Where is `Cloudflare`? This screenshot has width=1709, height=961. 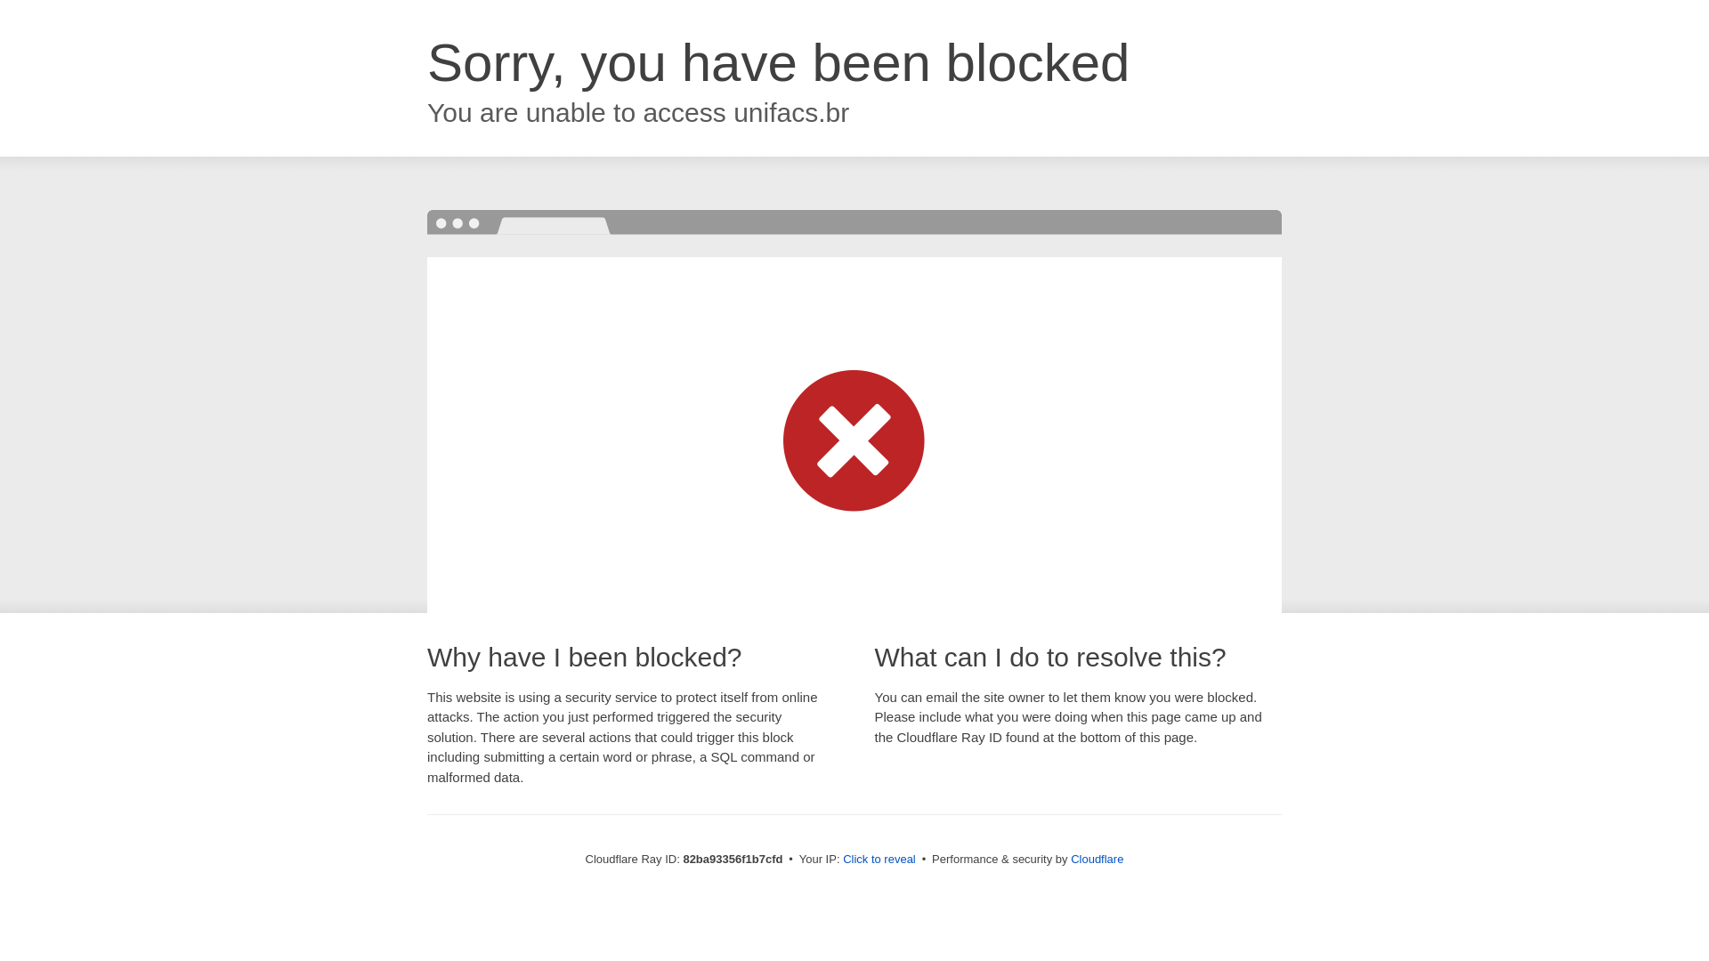
Cloudflare is located at coordinates (1097, 860).